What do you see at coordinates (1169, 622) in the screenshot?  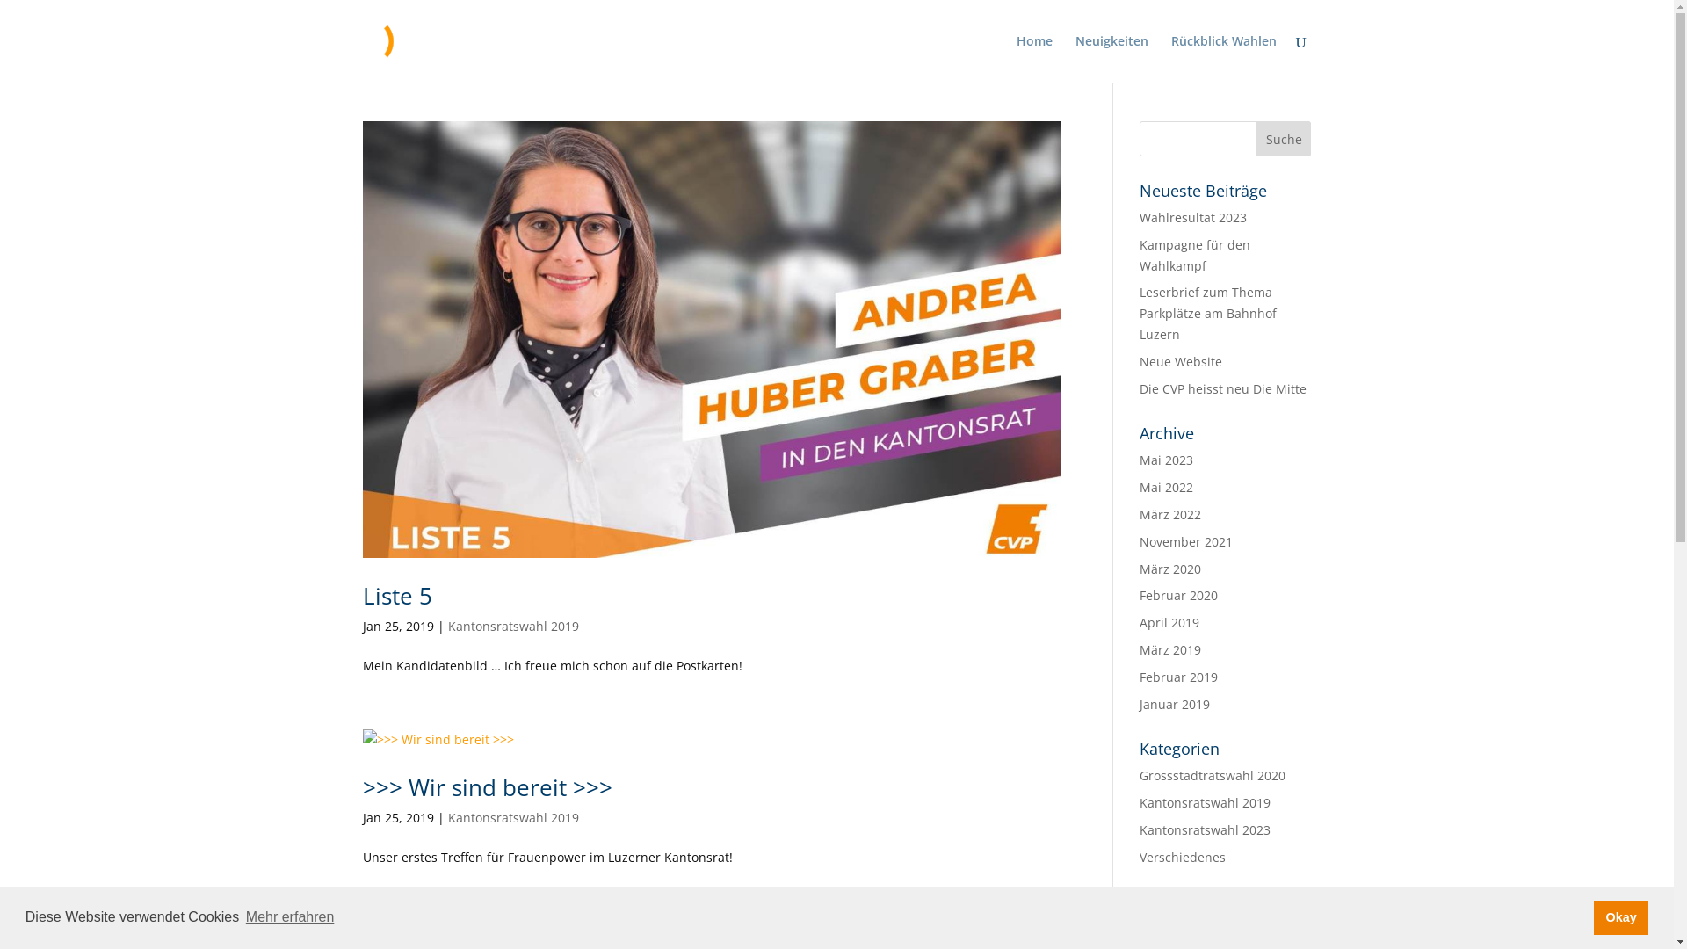 I see `April 2019` at bounding box center [1169, 622].